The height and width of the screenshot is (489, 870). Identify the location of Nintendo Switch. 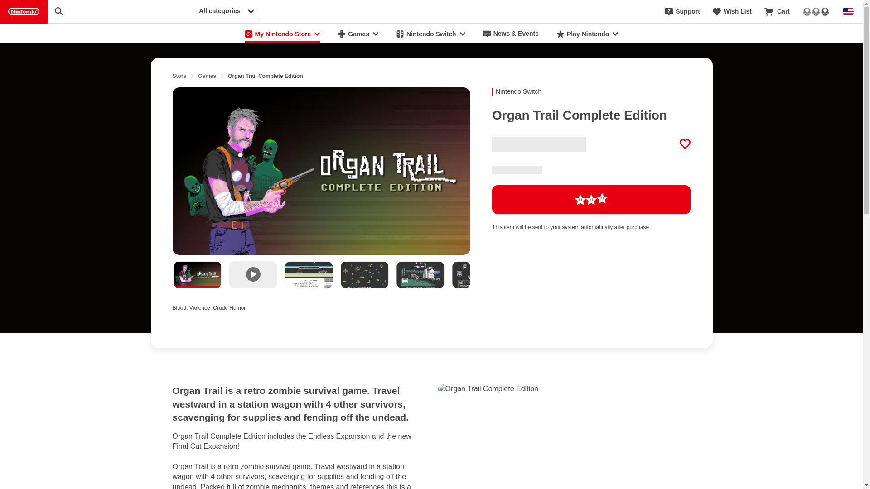
(430, 34).